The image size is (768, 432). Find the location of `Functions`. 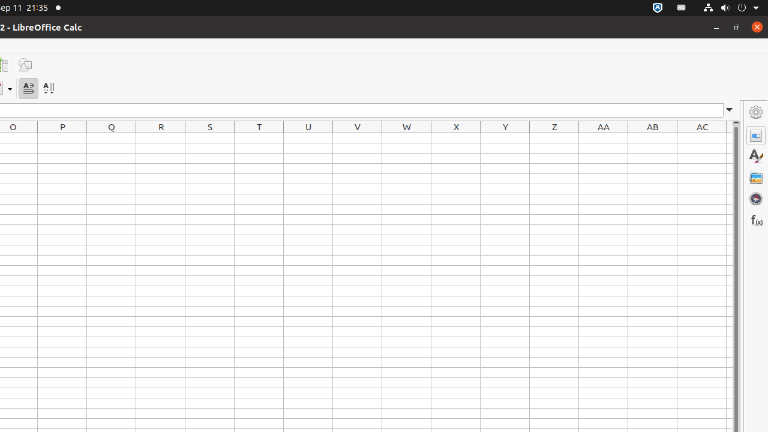

Functions is located at coordinates (756, 220).